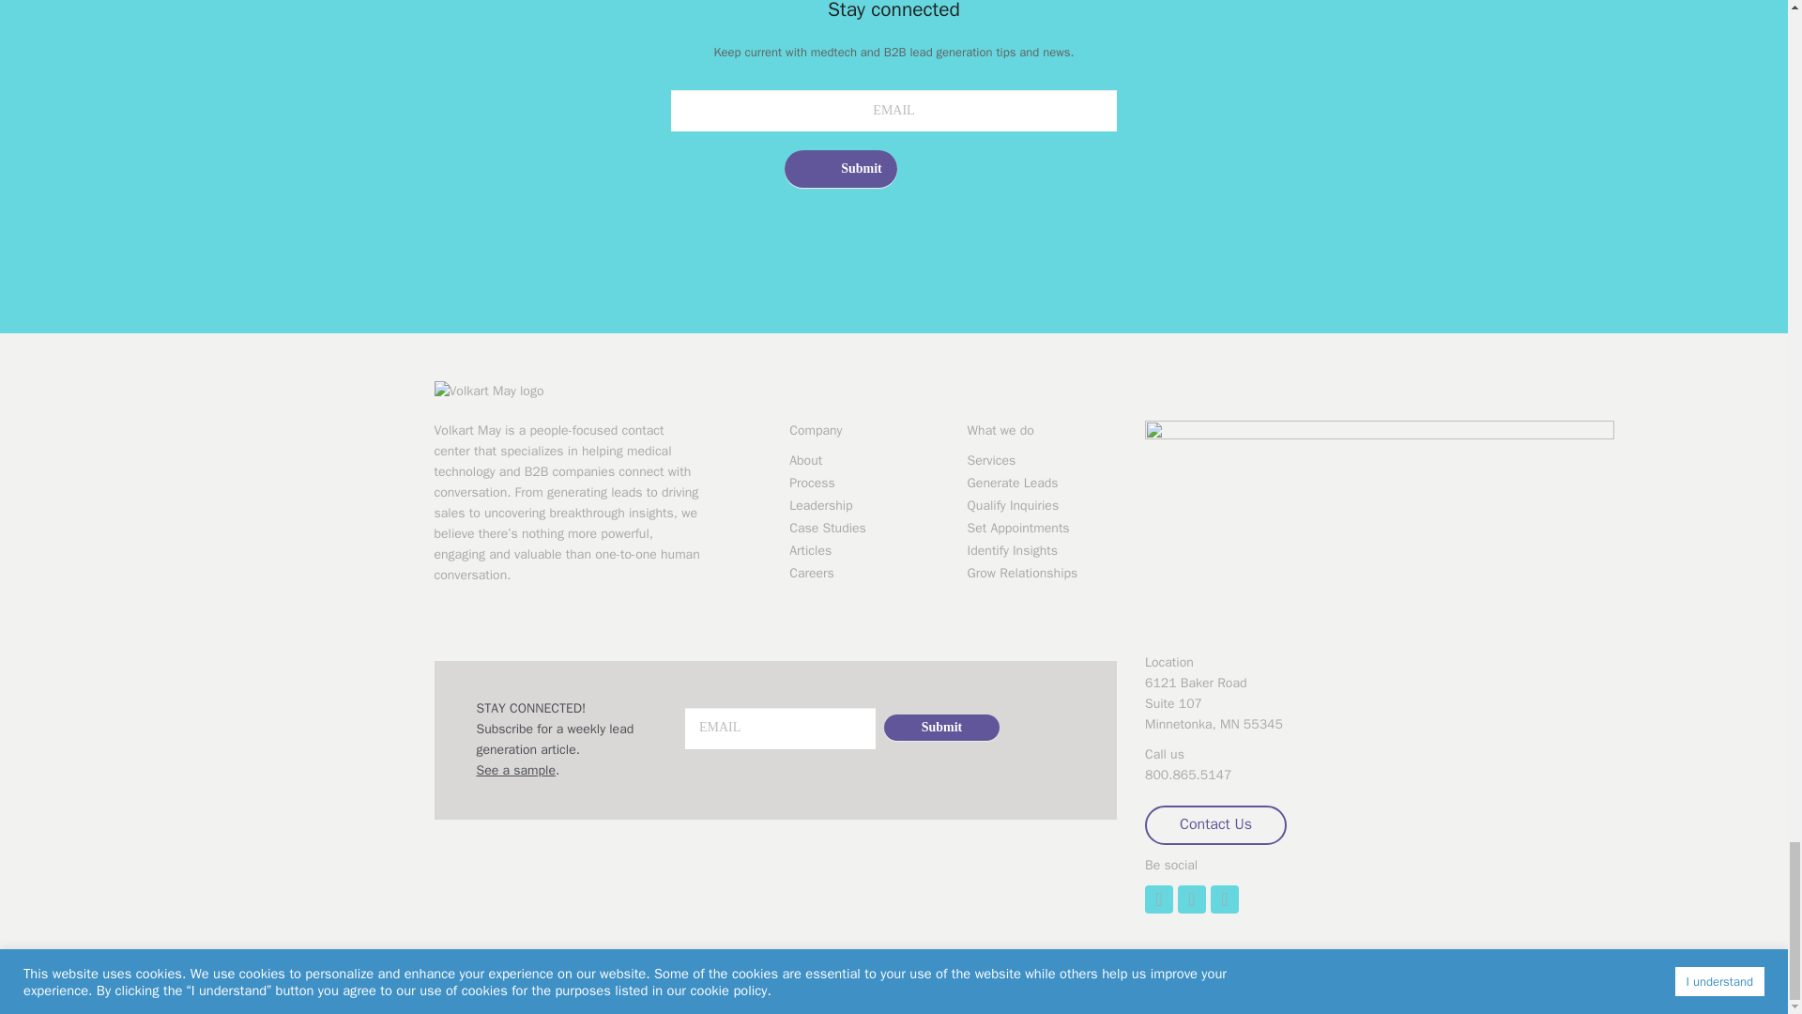 This screenshot has width=1802, height=1014. I want to click on Process, so click(863, 483).